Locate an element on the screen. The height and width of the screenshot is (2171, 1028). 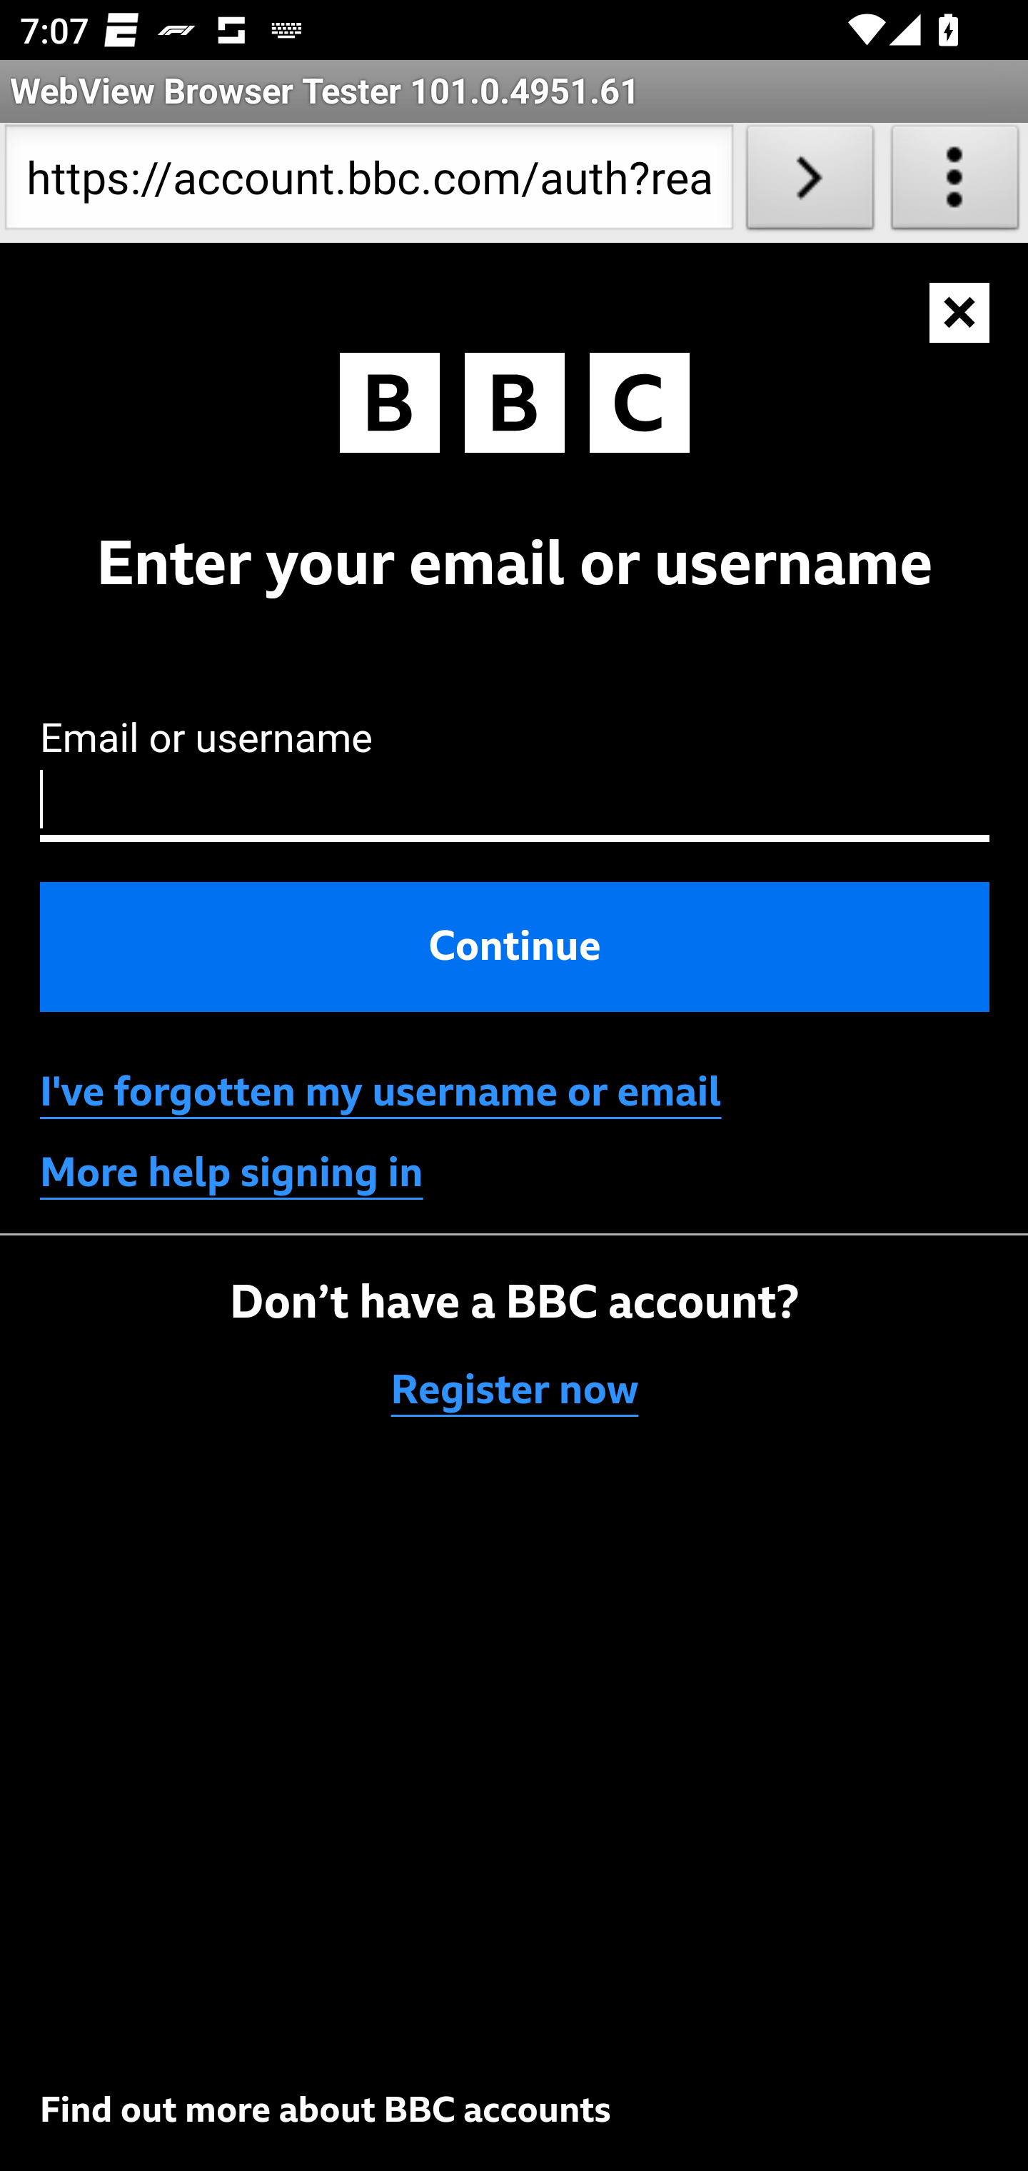
Find out more about BBC accounts is located at coordinates (326, 2110).